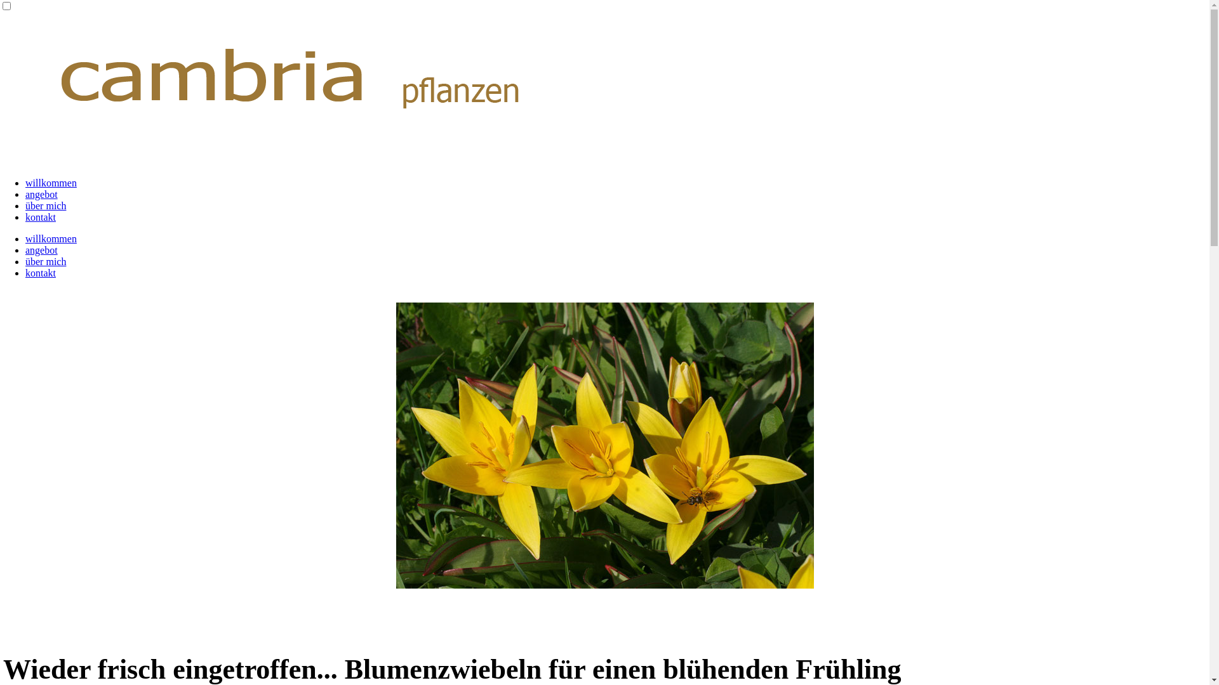  What do you see at coordinates (51, 183) in the screenshot?
I see `willkommen` at bounding box center [51, 183].